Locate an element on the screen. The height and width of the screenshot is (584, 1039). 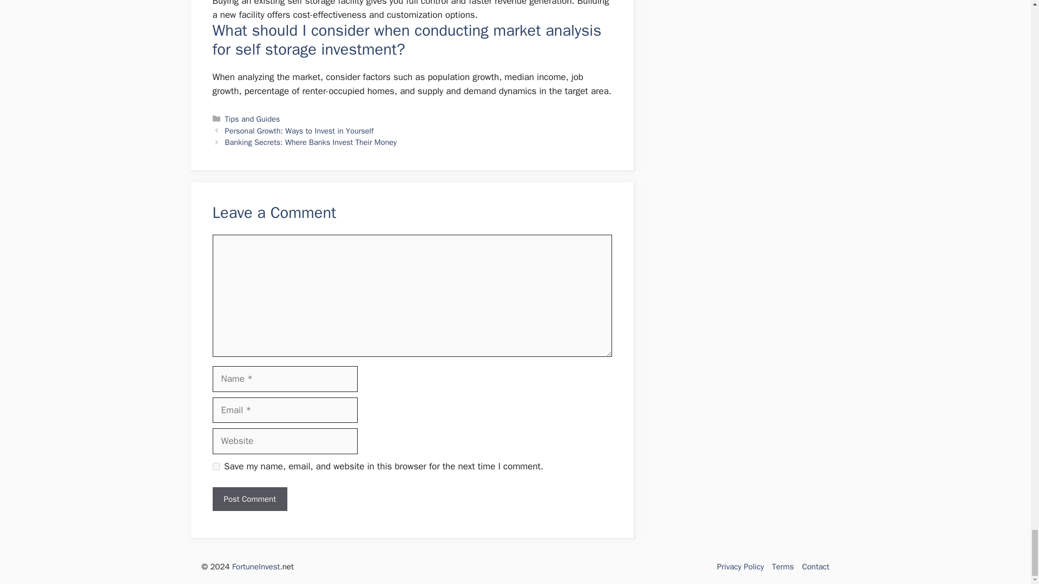
Tips and Guides is located at coordinates (253, 118).